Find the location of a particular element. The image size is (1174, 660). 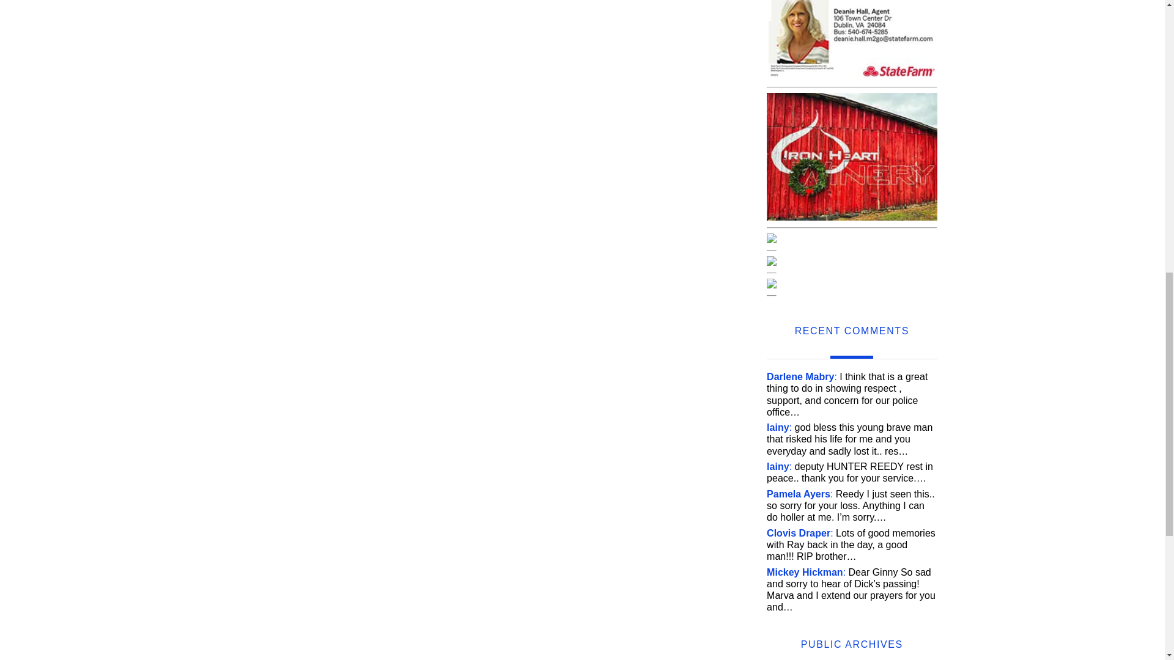

lainy: is located at coordinates (779, 466).